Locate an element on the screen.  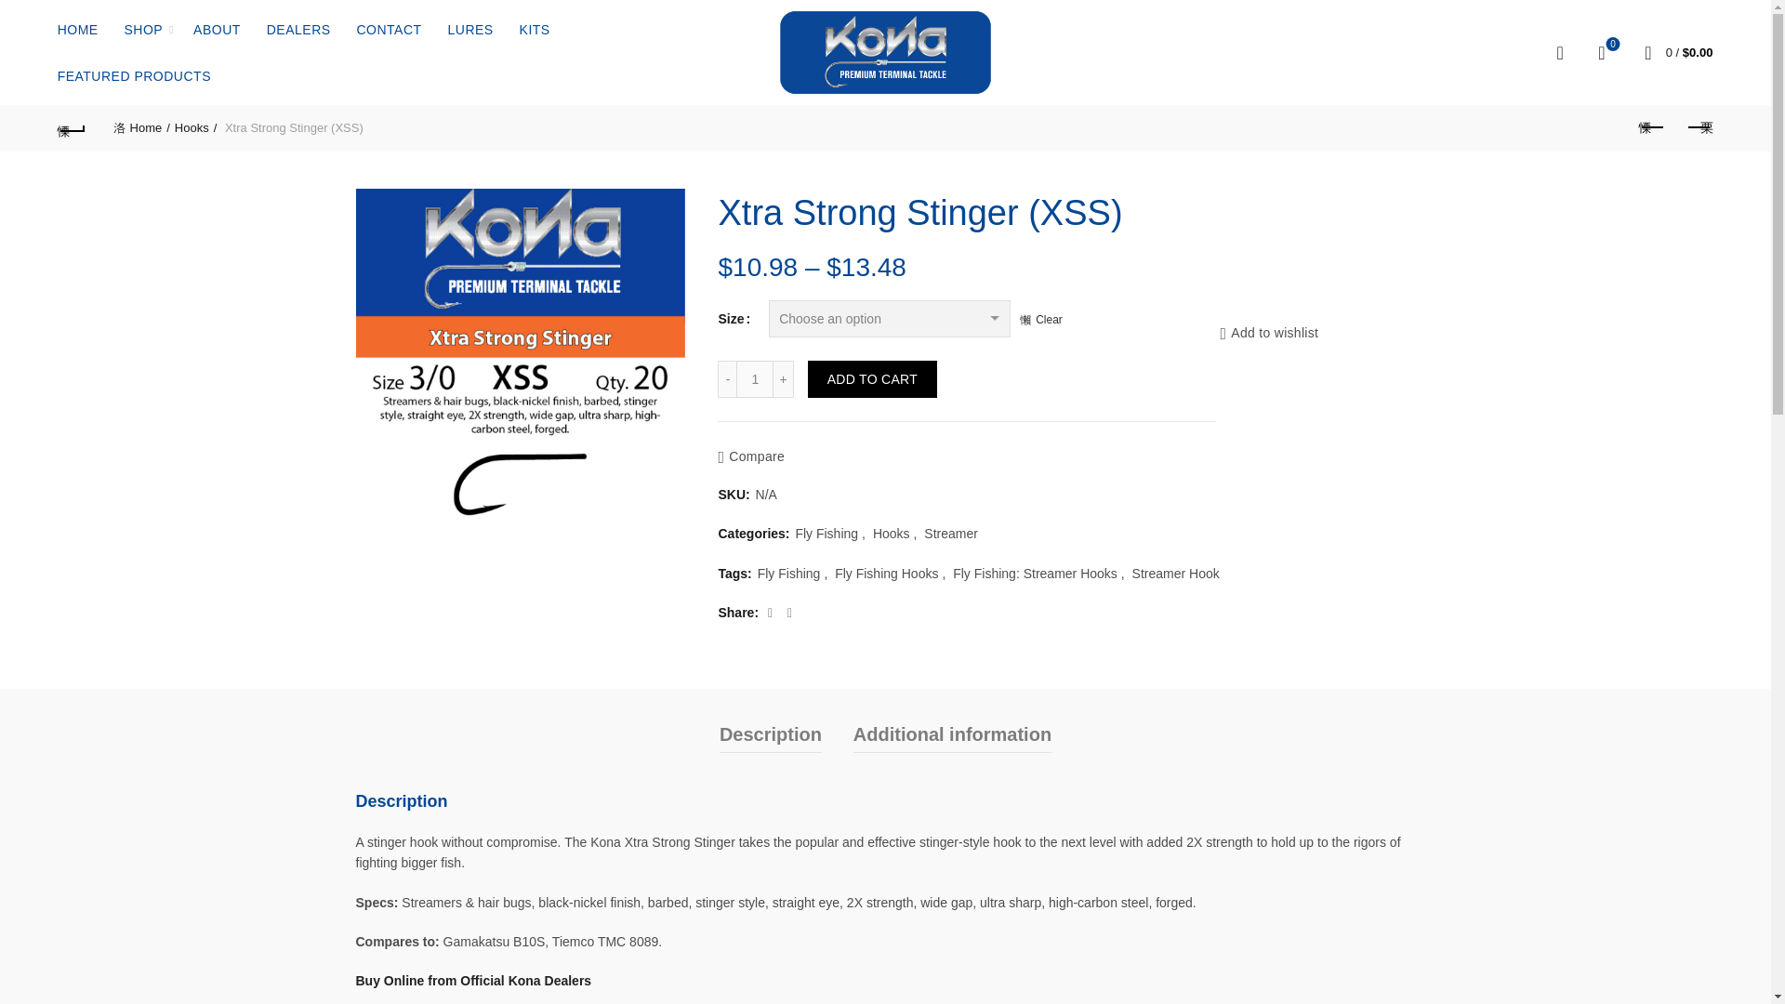
Next product is located at coordinates (78, 29).